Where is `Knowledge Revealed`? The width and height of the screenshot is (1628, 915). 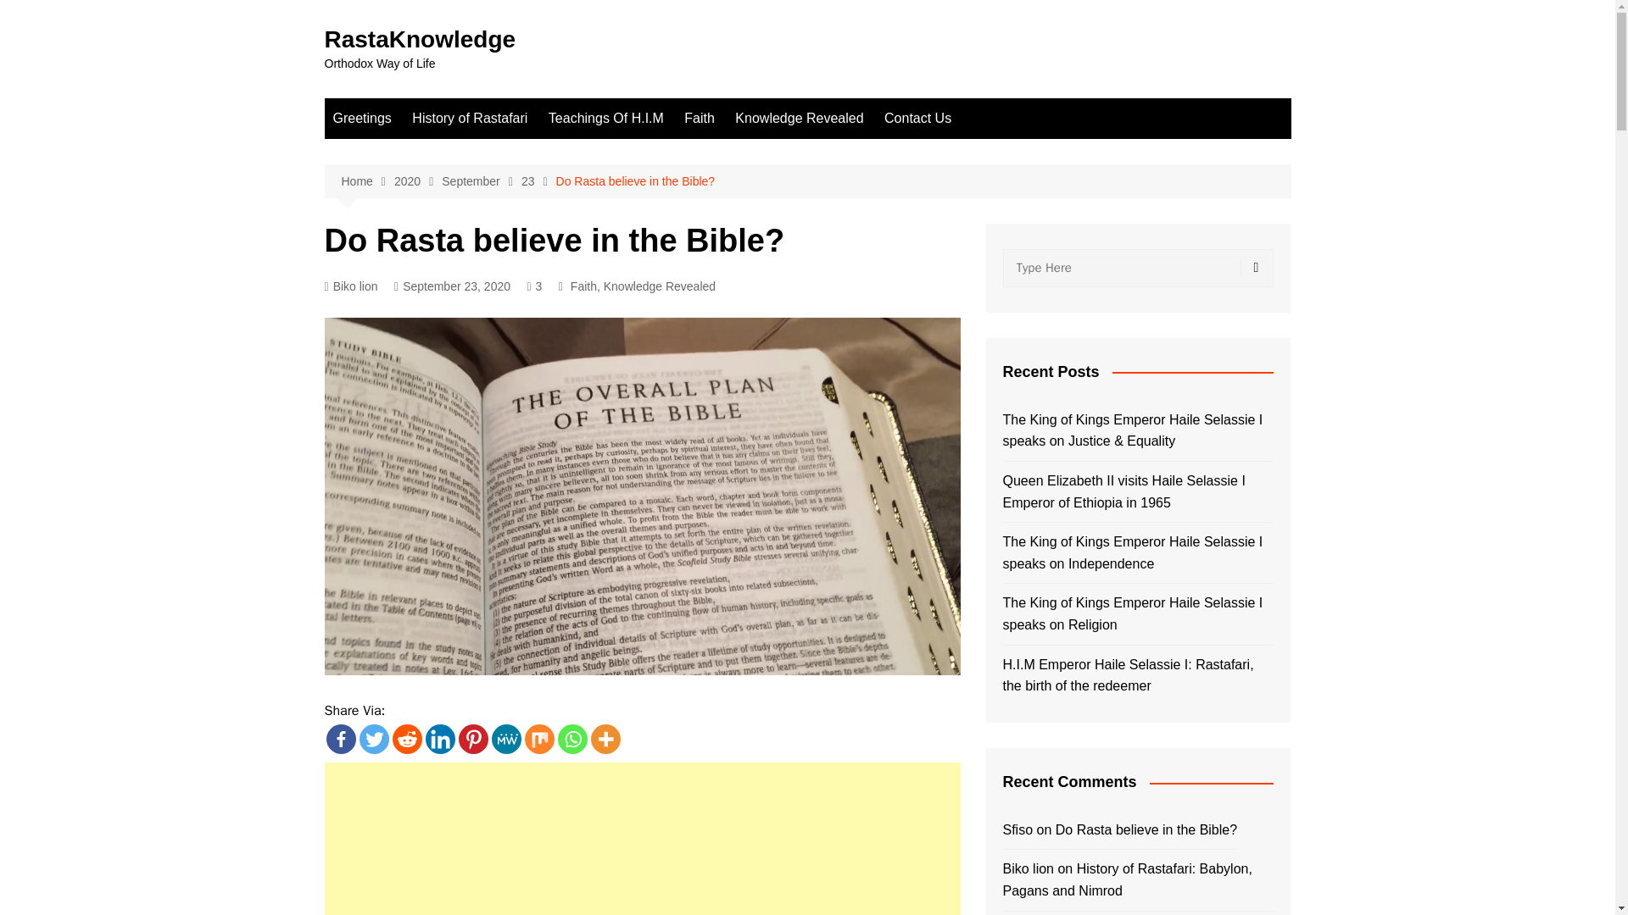 Knowledge Revealed is located at coordinates (660, 286).